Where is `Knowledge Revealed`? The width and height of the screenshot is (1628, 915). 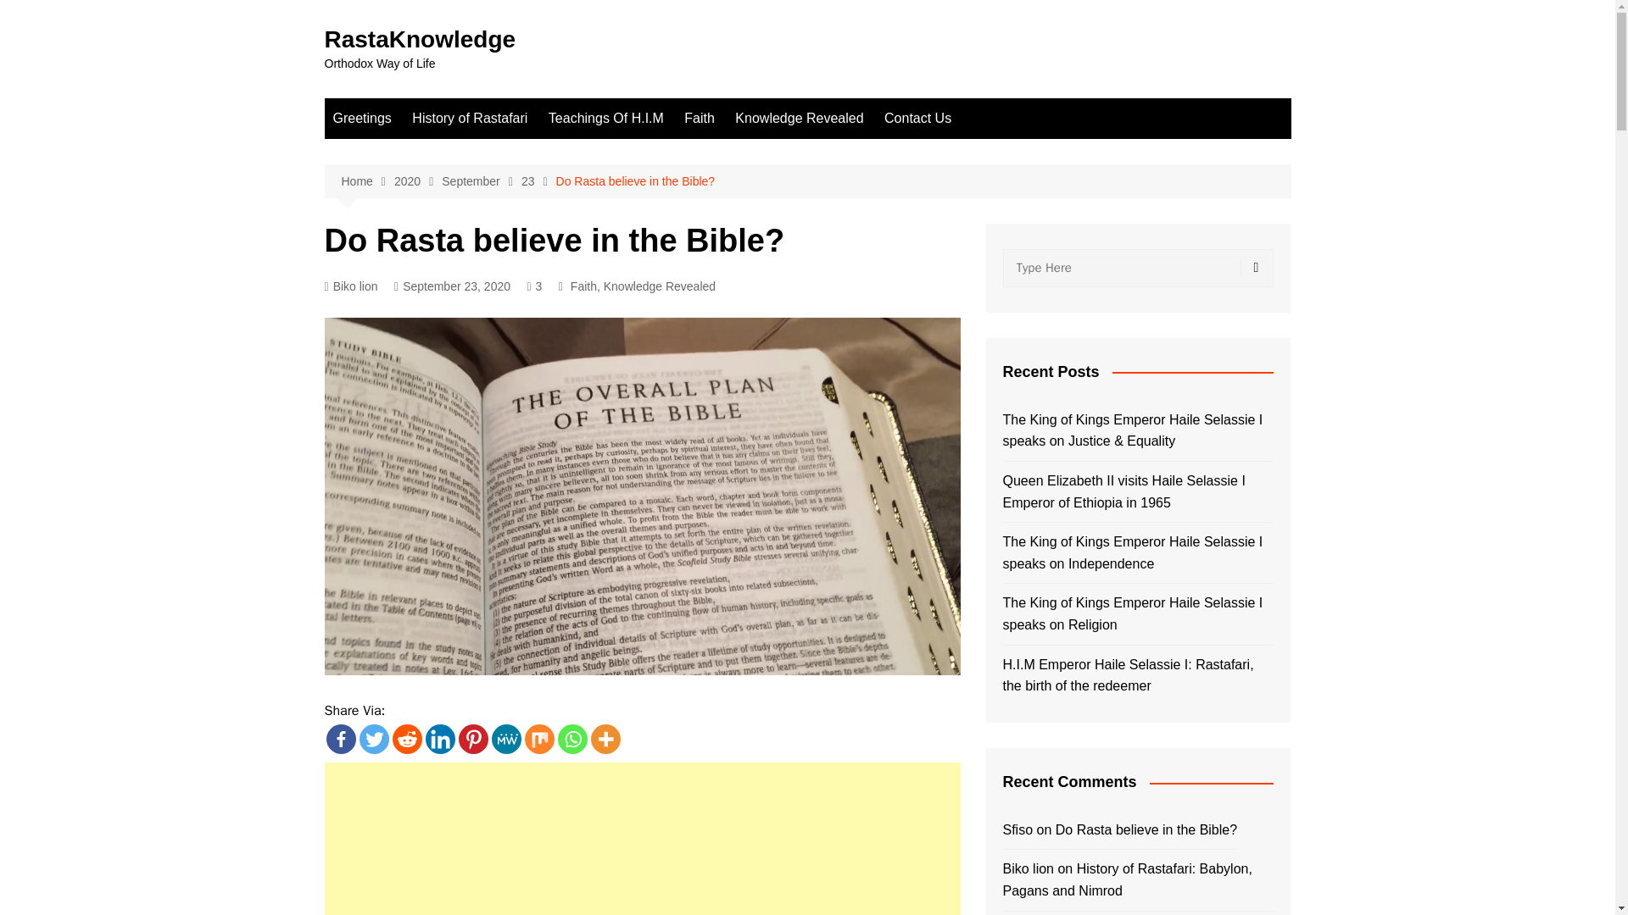 Knowledge Revealed is located at coordinates (660, 286).